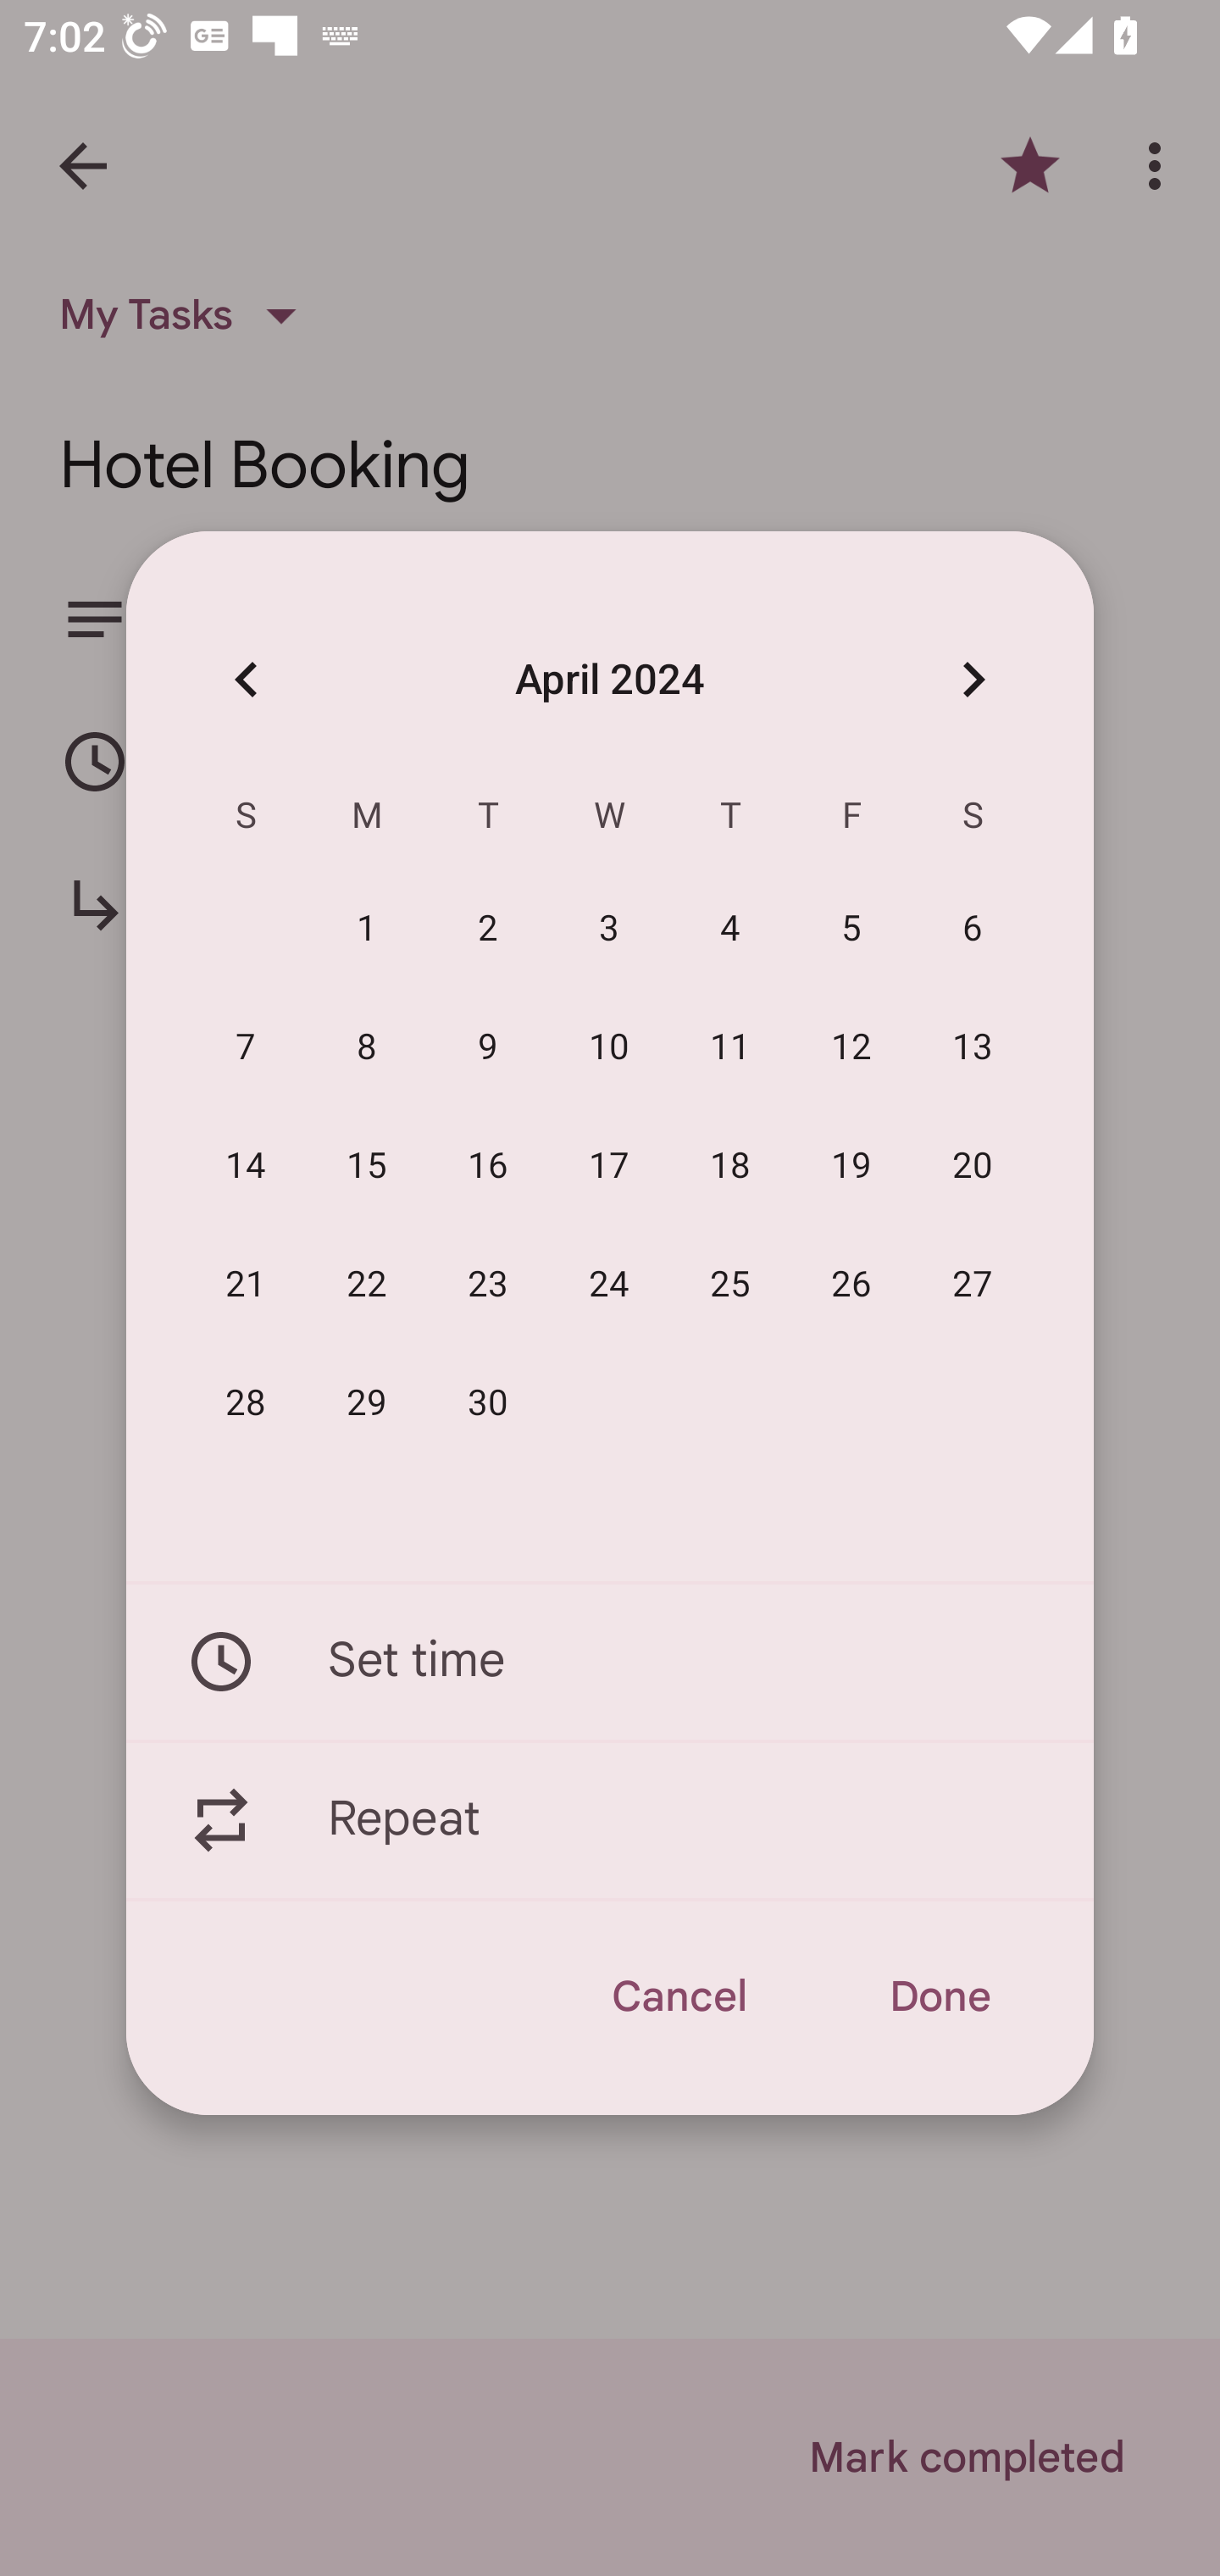  Describe the element at coordinates (852, 1167) in the screenshot. I see `19 19 April 2024` at that location.